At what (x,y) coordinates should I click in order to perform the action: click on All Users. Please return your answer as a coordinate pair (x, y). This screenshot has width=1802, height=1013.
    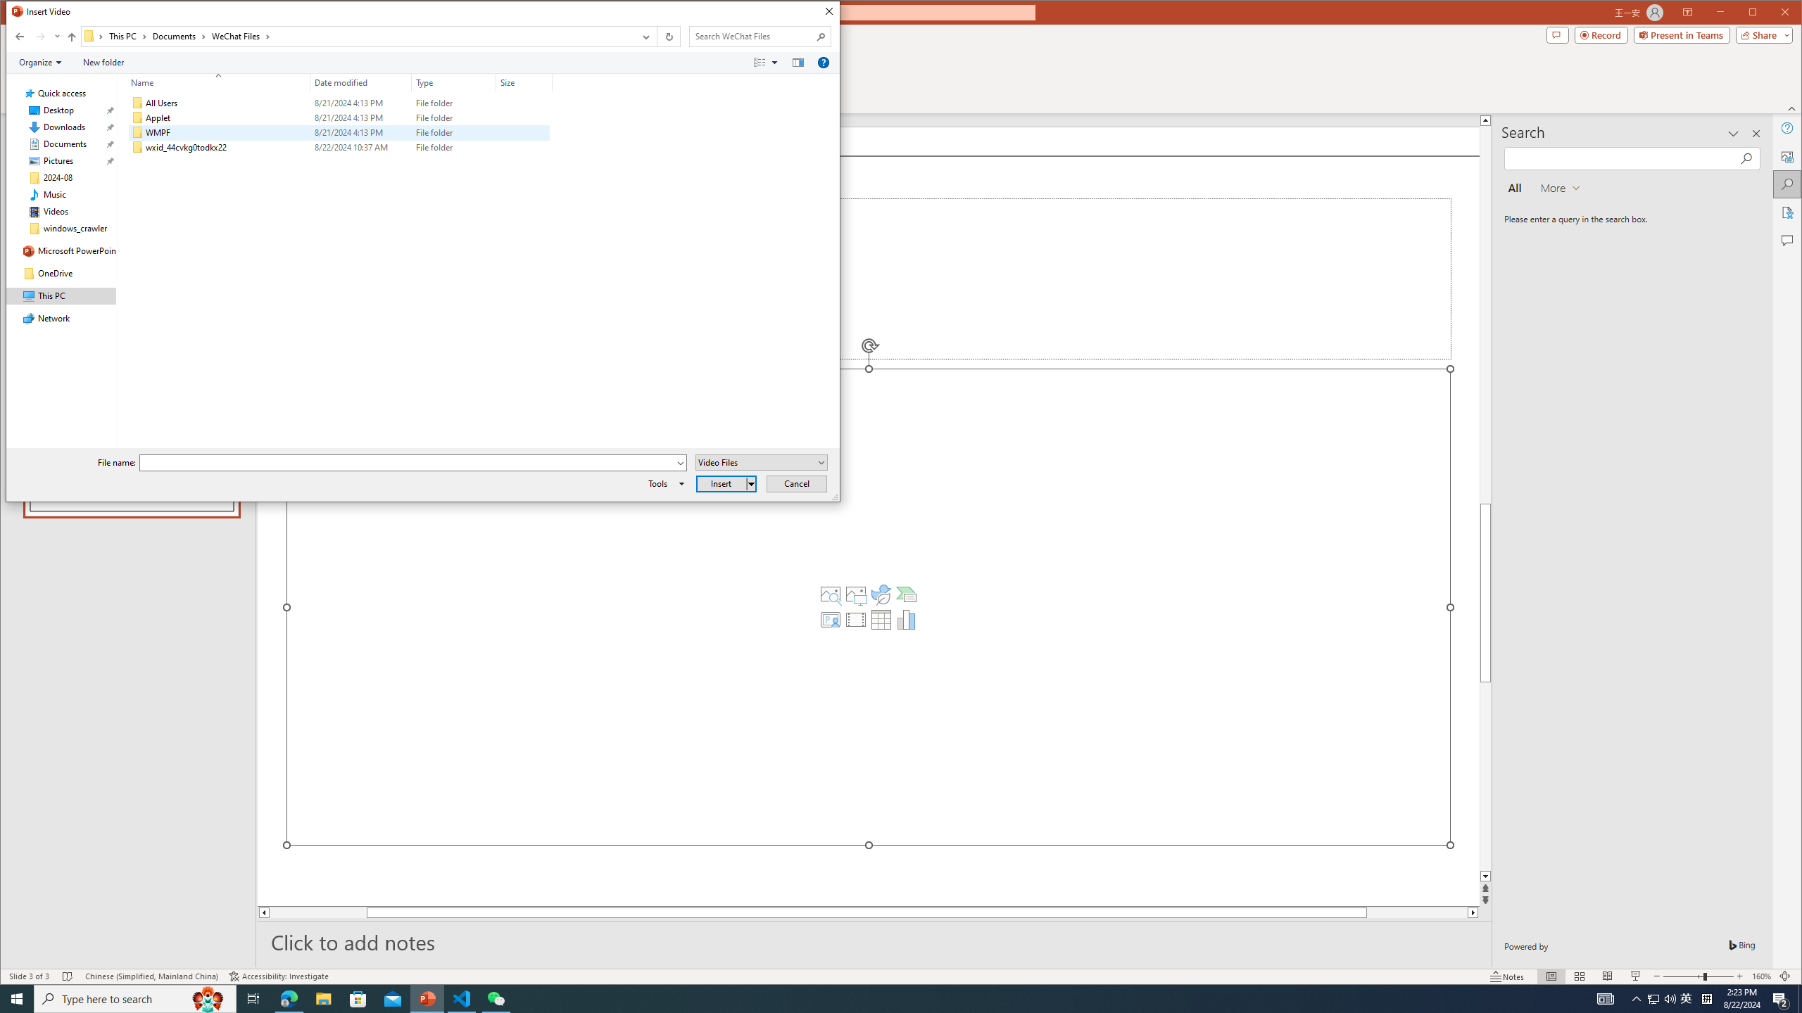
    Looking at the image, I should click on (338, 103).